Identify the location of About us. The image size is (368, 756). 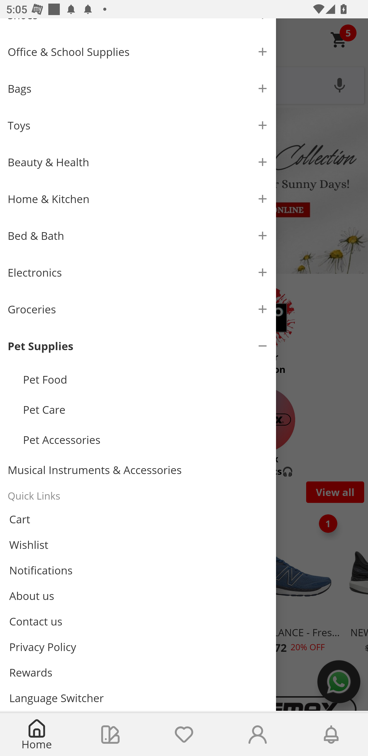
(138, 596).